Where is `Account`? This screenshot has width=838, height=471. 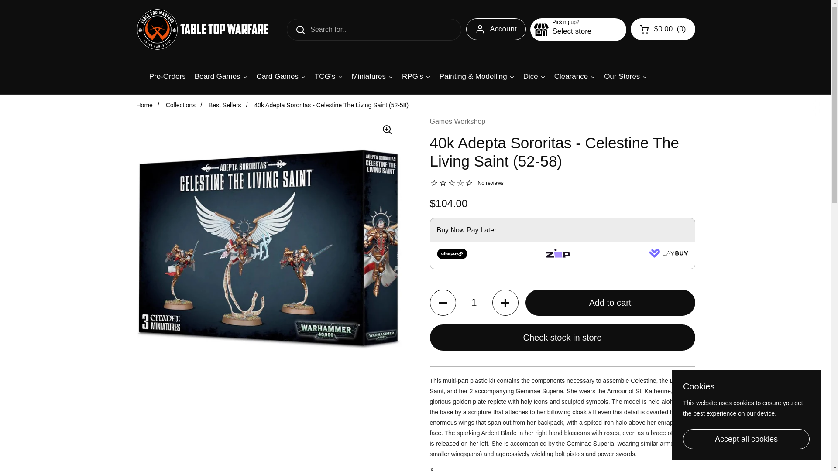 Account is located at coordinates (495, 29).